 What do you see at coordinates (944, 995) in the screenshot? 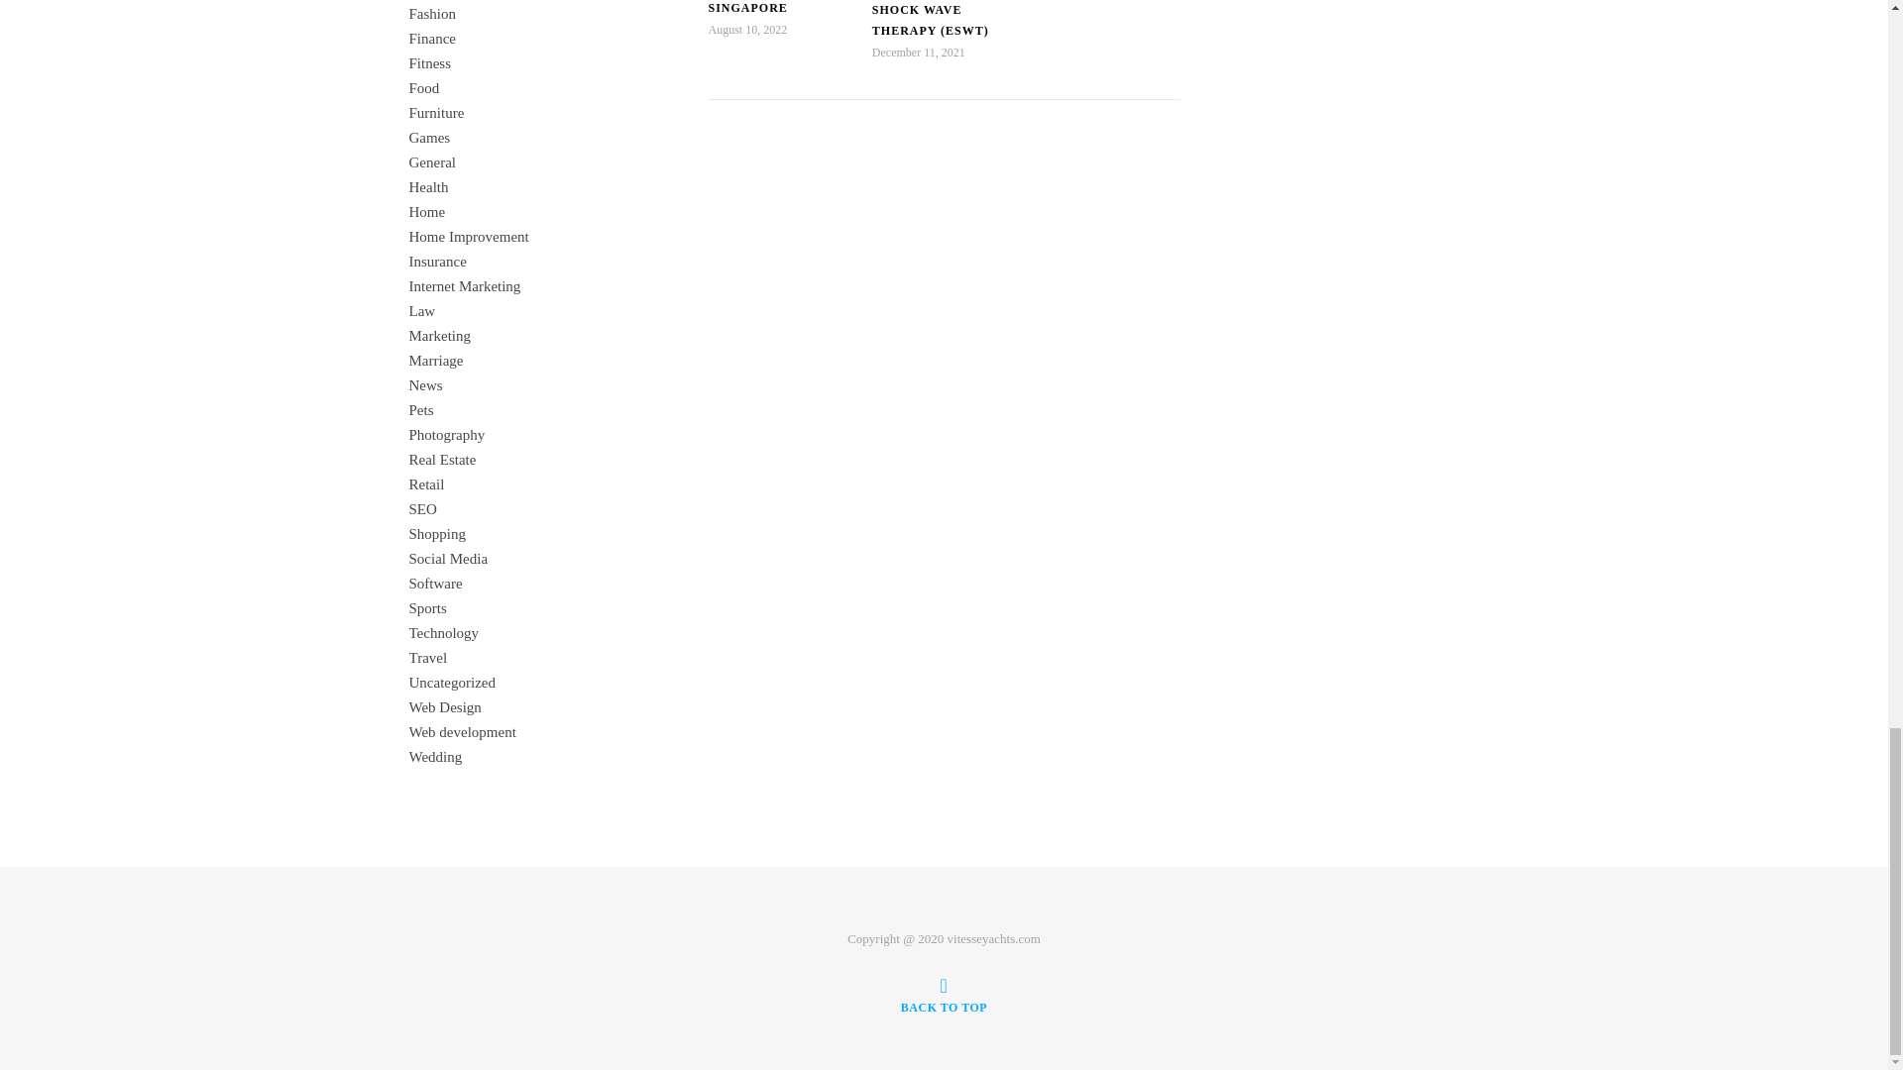
I see `BACK TO TOP` at bounding box center [944, 995].